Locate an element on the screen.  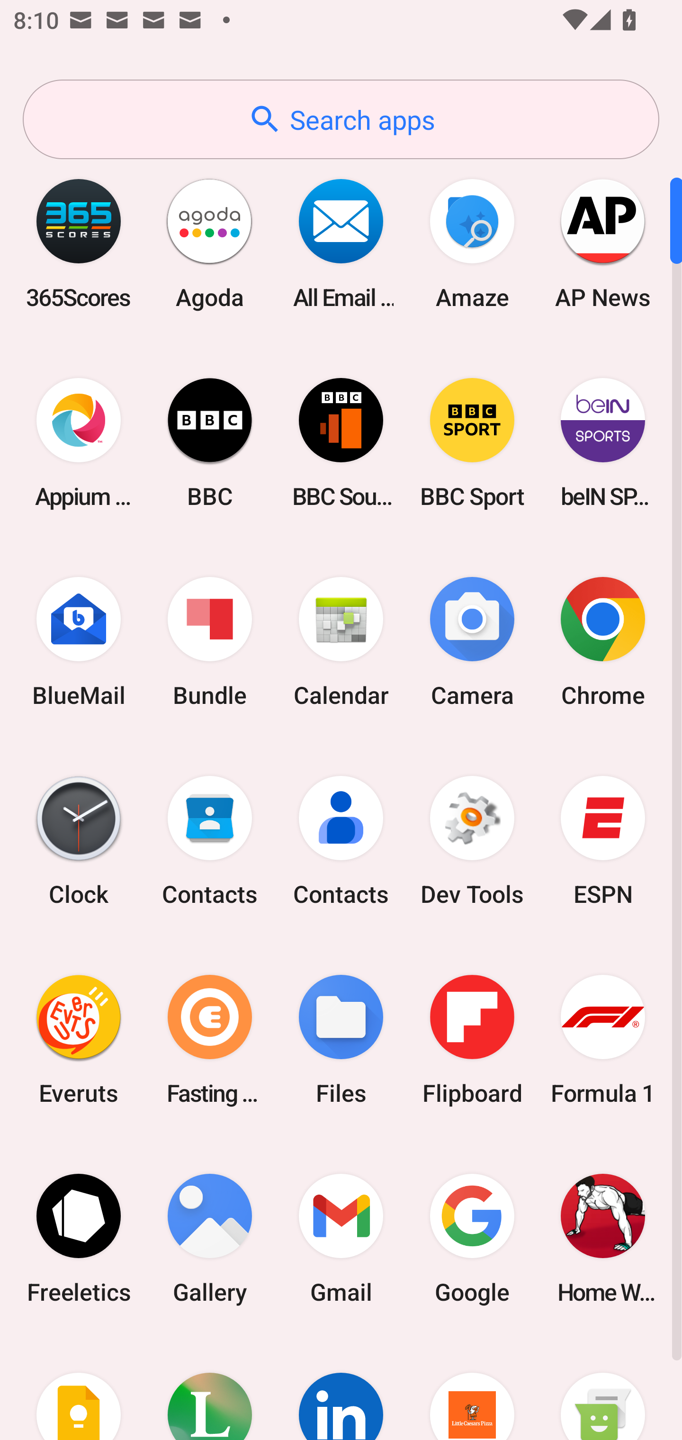
BBC is located at coordinates (210, 442).